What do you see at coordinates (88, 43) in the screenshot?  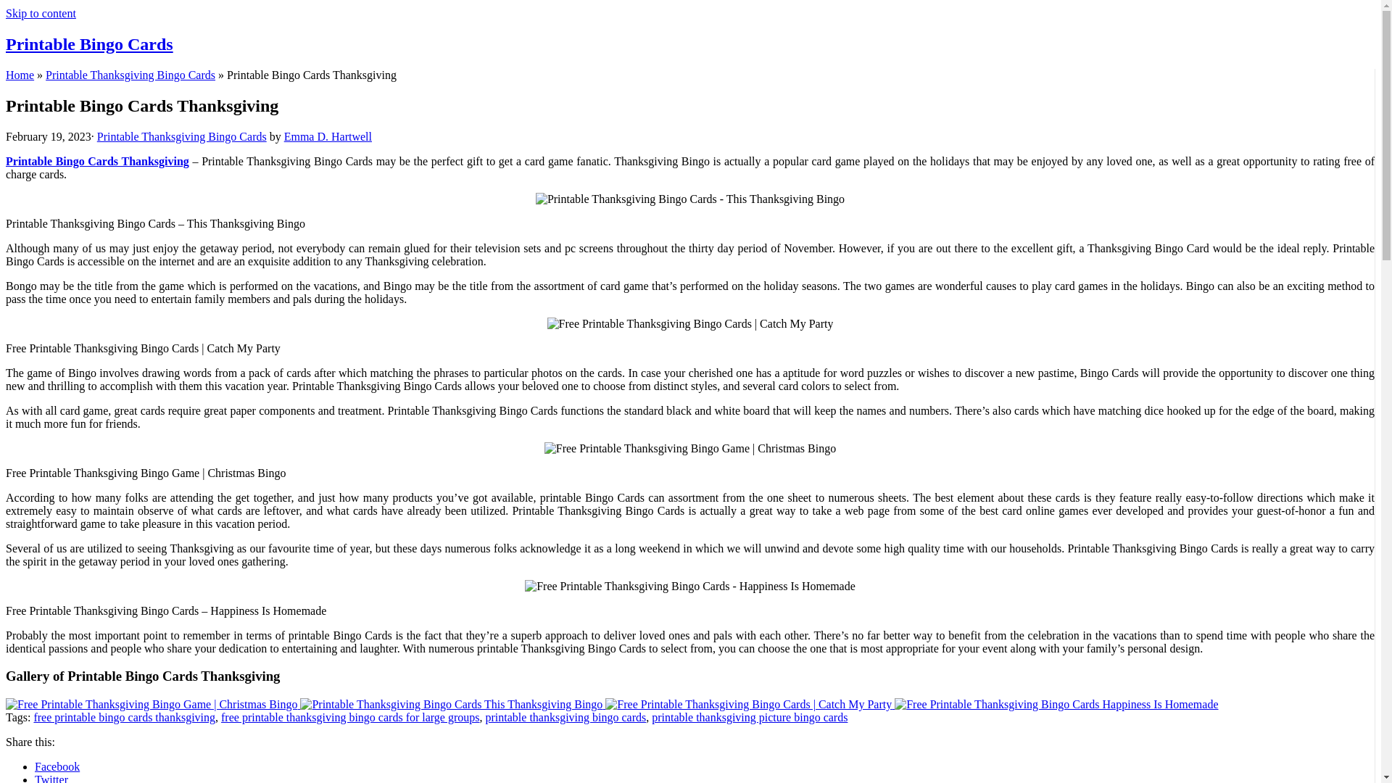 I see `Printable Bingo Cards` at bounding box center [88, 43].